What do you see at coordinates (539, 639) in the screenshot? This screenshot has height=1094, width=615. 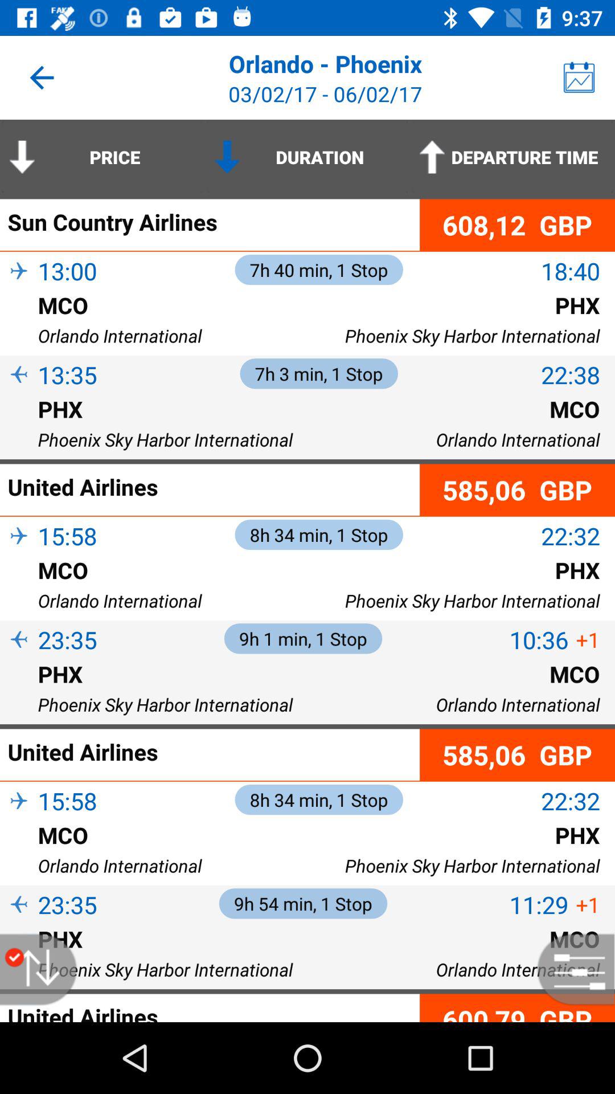 I see `tap item next to 9h 1 min item` at bounding box center [539, 639].